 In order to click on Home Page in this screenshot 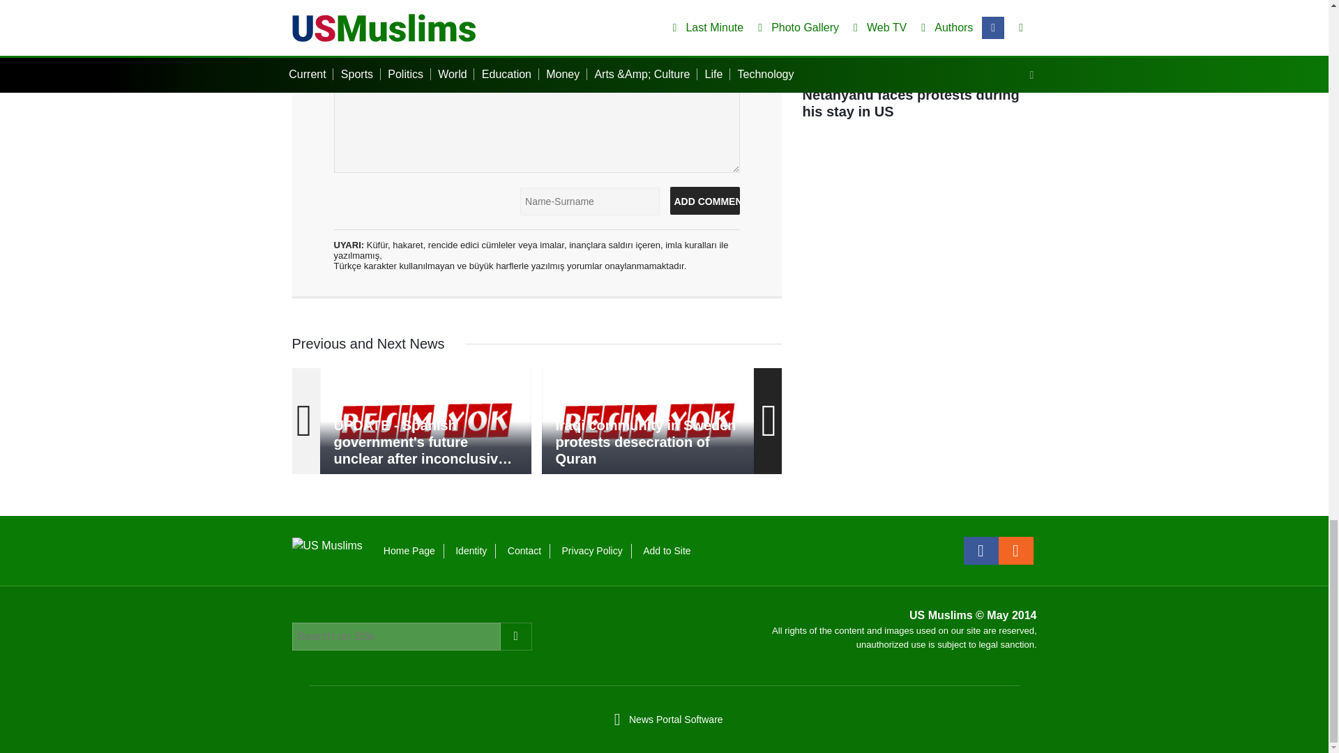, I will do `click(409, 551)`.